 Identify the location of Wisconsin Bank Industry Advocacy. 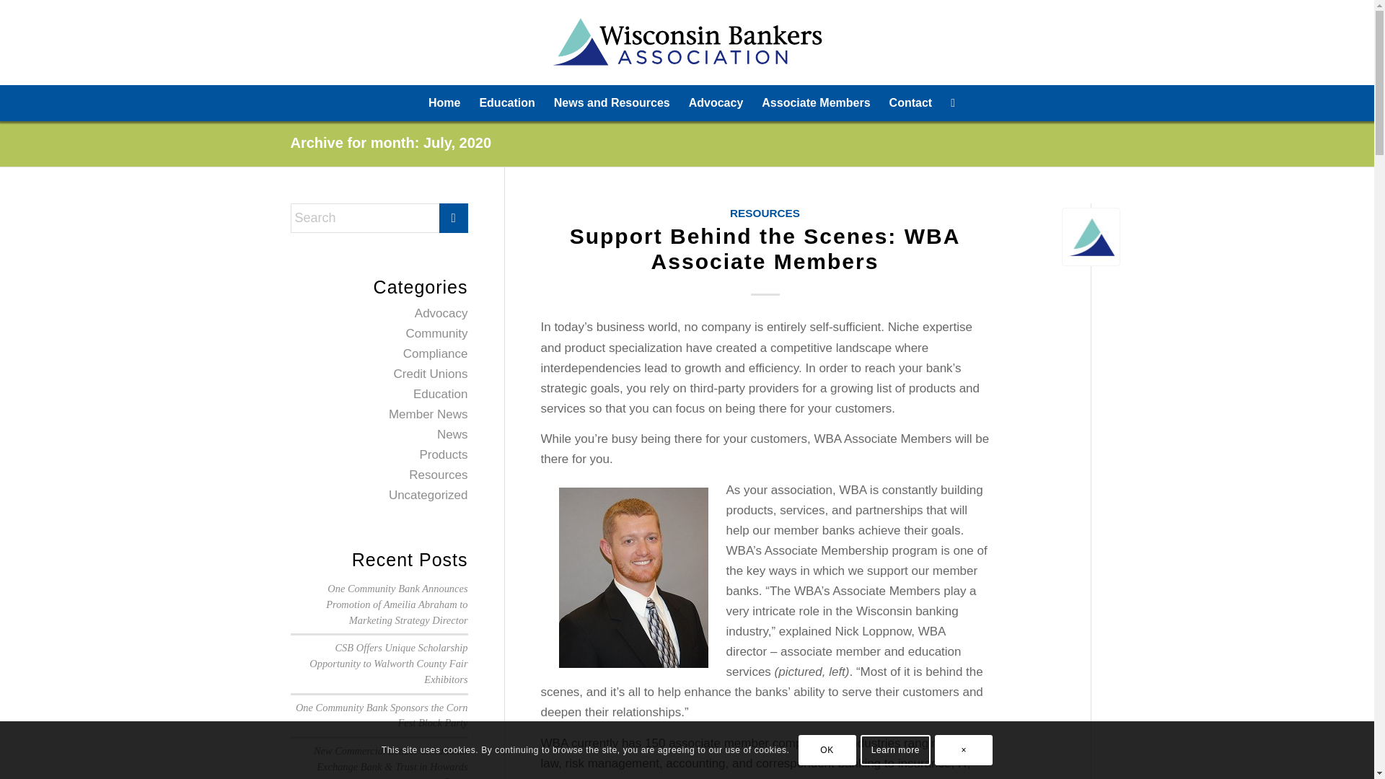
(716, 102).